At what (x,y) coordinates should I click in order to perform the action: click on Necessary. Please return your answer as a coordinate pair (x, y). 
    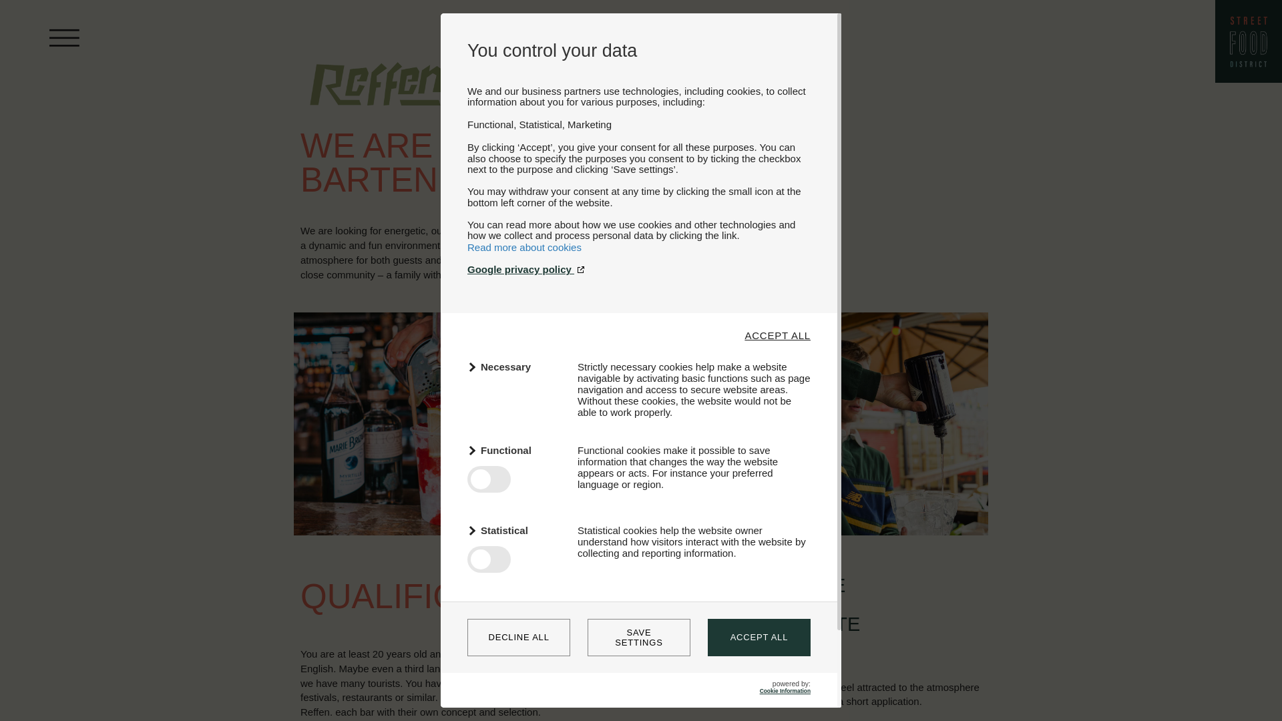
    Looking at the image, I should click on (514, 366).